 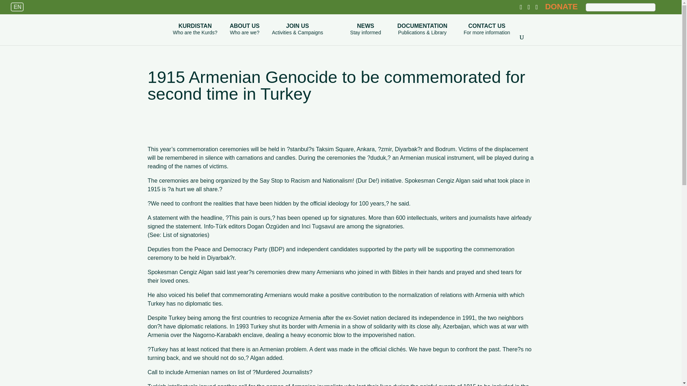 What do you see at coordinates (664, 7) in the screenshot?
I see `Search` at bounding box center [664, 7].